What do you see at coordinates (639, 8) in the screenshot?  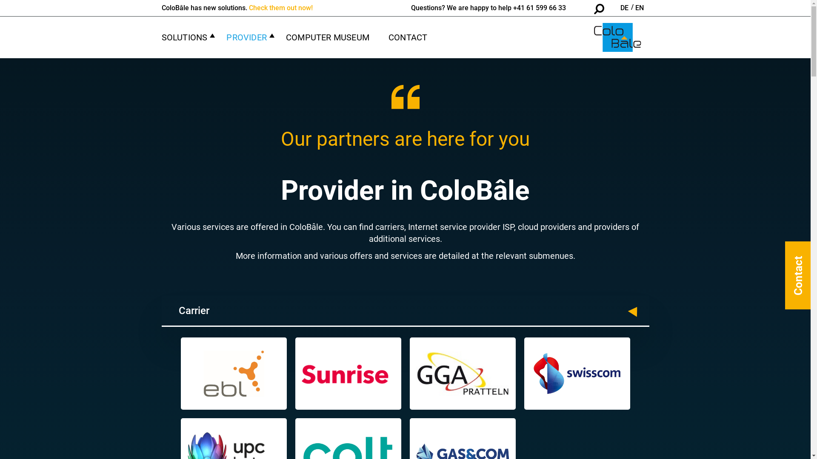 I see `EN` at bounding box center [639, 8].